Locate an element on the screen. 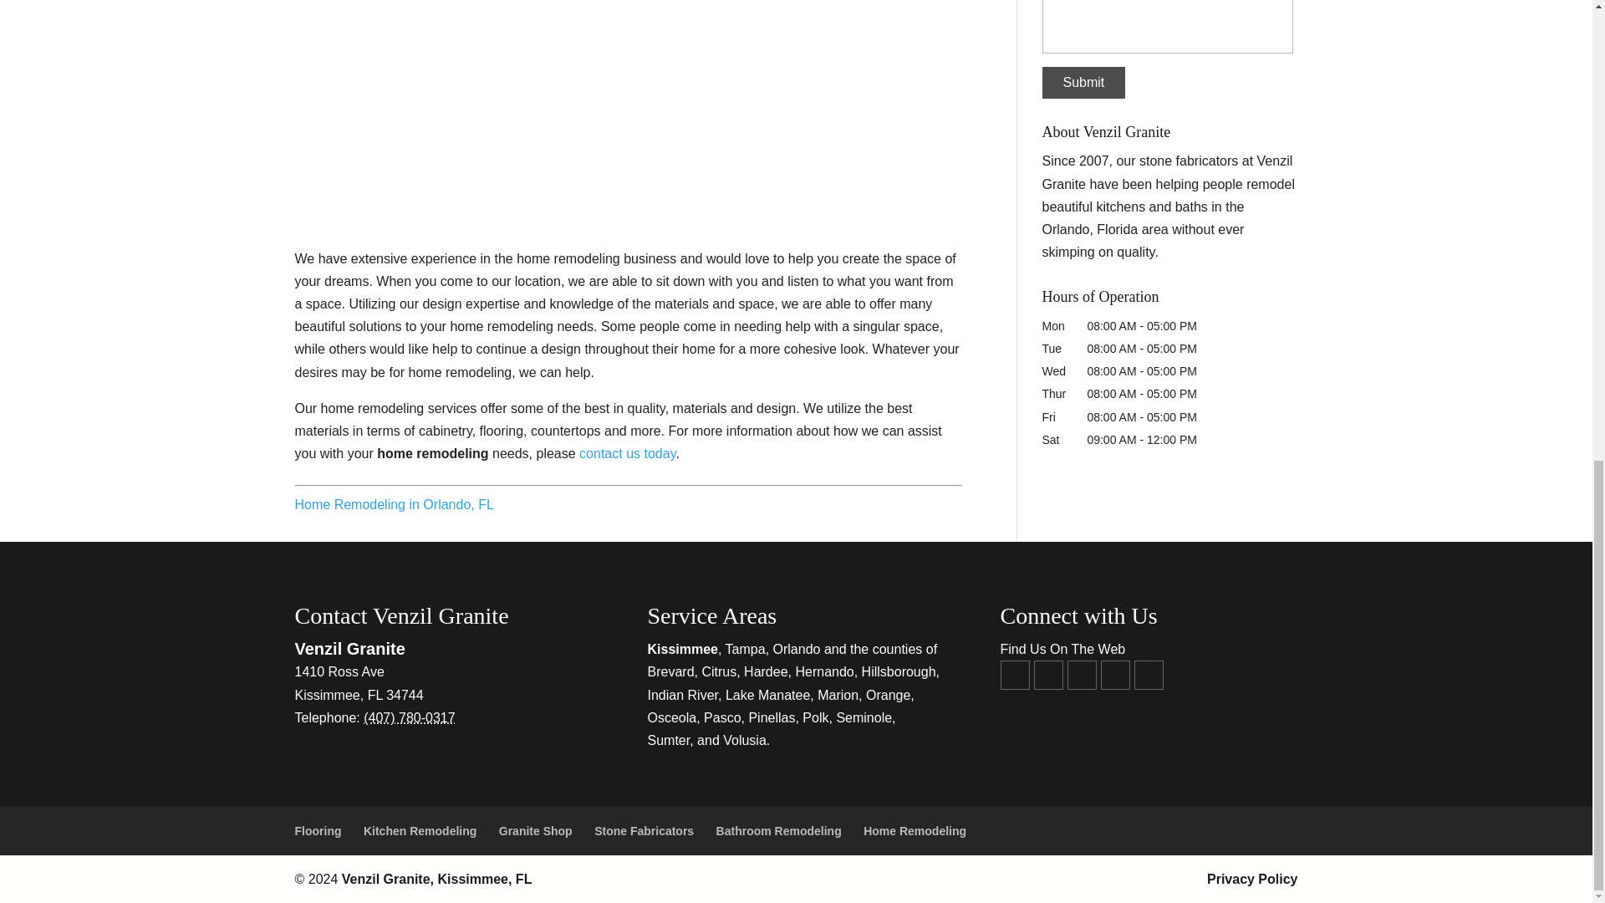  Facebook is located at coordinates (1014, 675).